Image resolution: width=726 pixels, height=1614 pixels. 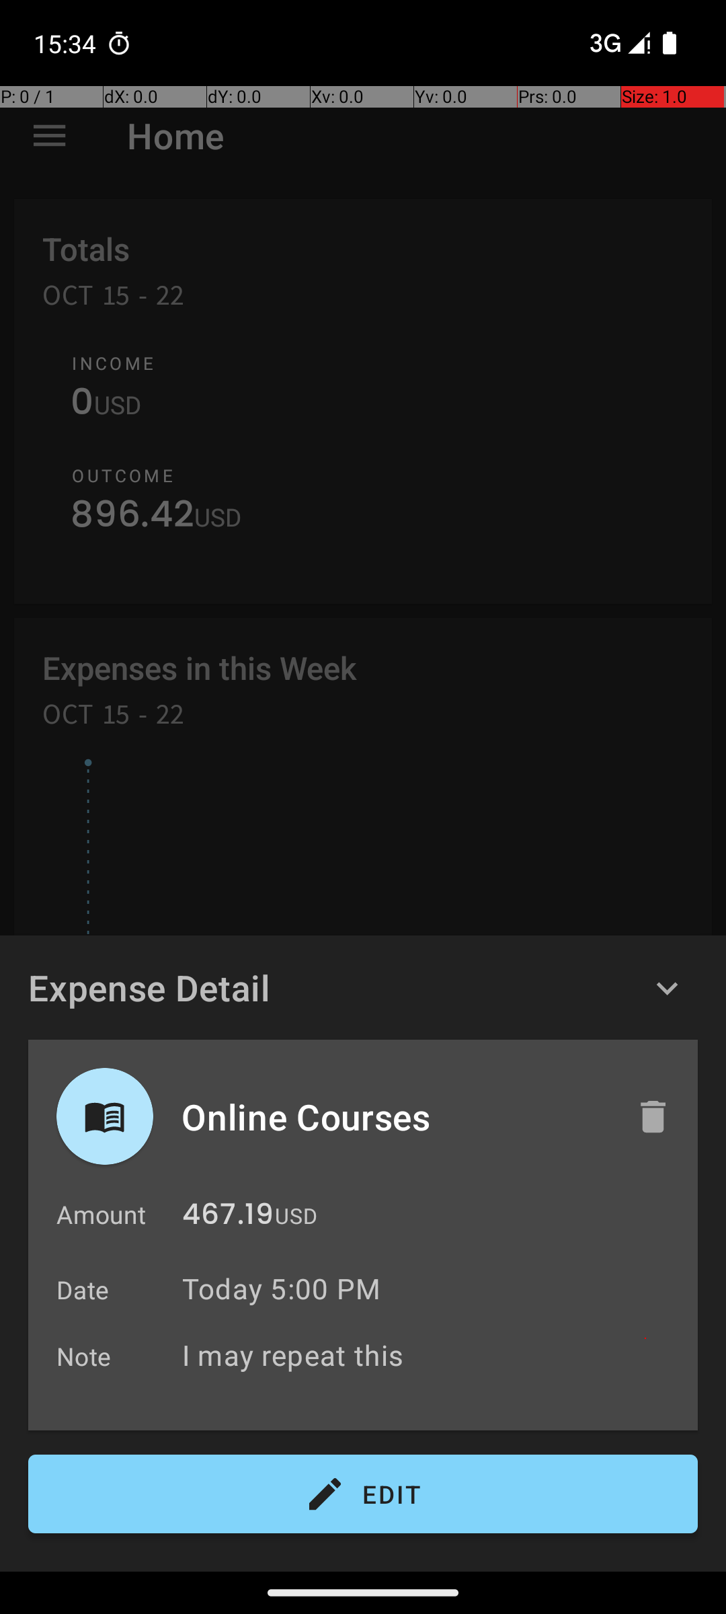 What do you see at coordinates (228, 1217) in the screenshot?
I see `467.19` at bounding box center [228, 1217].